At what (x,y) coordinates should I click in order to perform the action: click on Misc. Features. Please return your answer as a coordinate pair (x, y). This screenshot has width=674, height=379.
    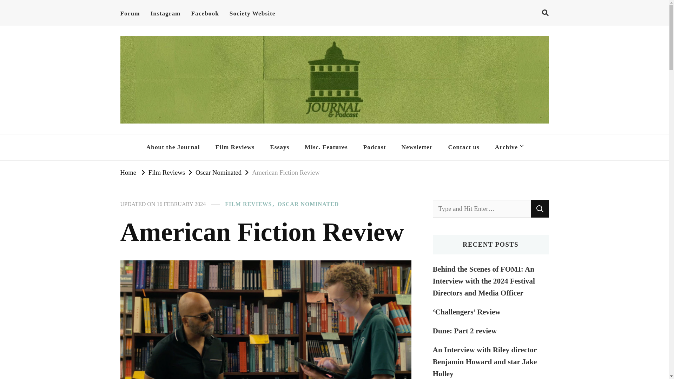
    Looking at the image, I should click on (326, 147).